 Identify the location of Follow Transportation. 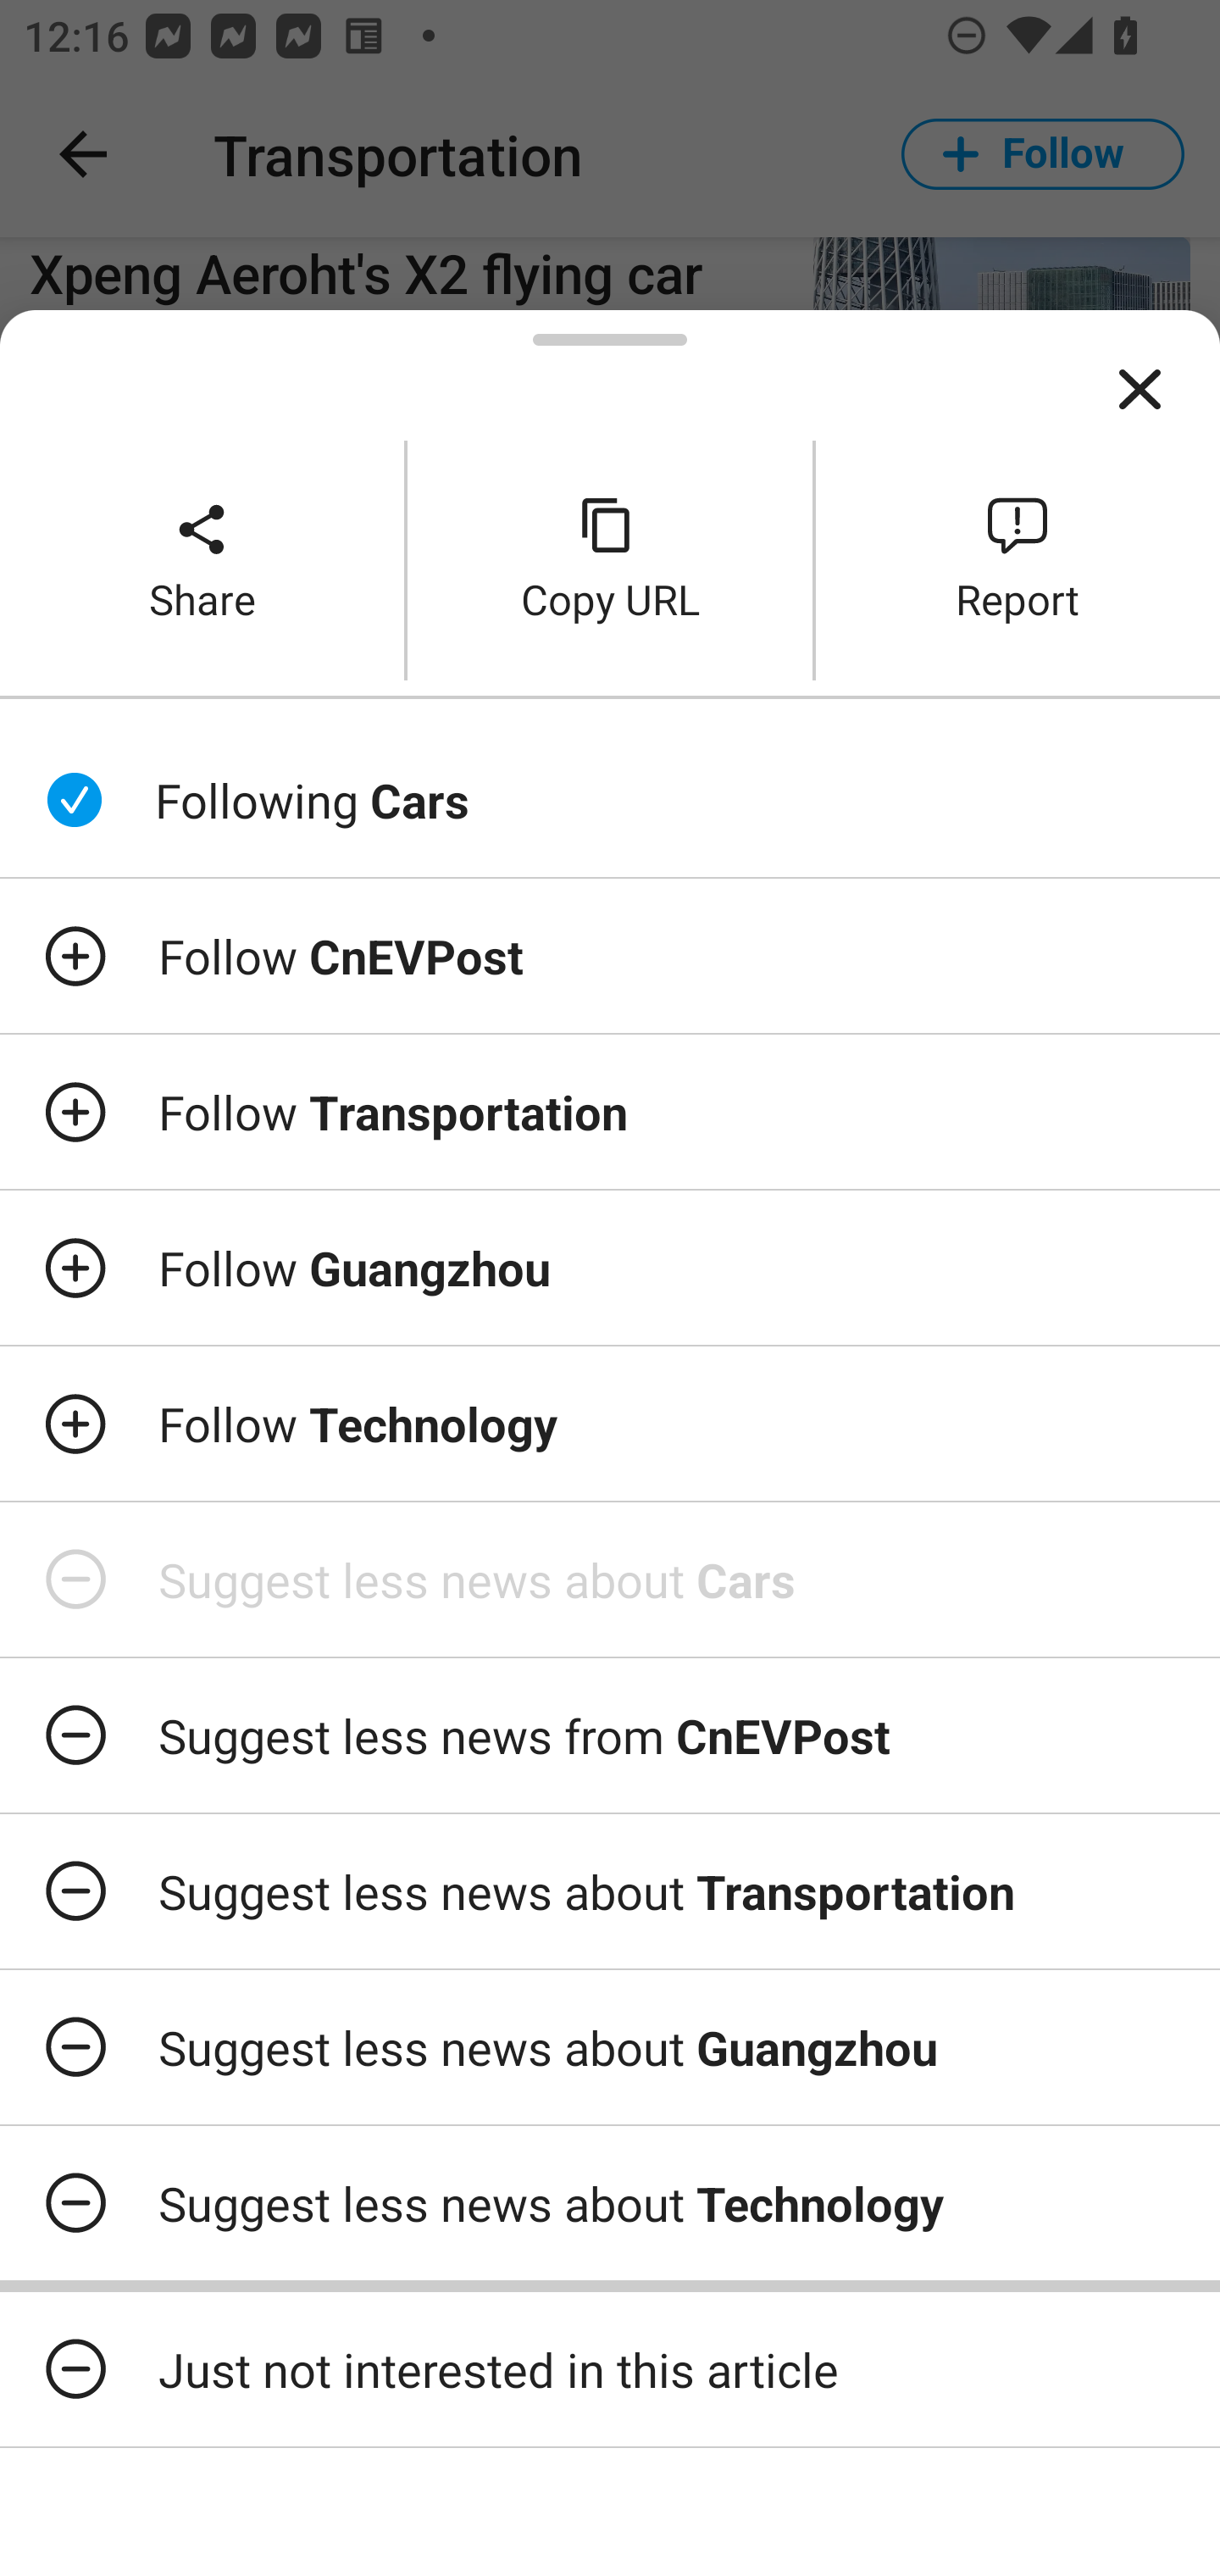
(610, 1113).